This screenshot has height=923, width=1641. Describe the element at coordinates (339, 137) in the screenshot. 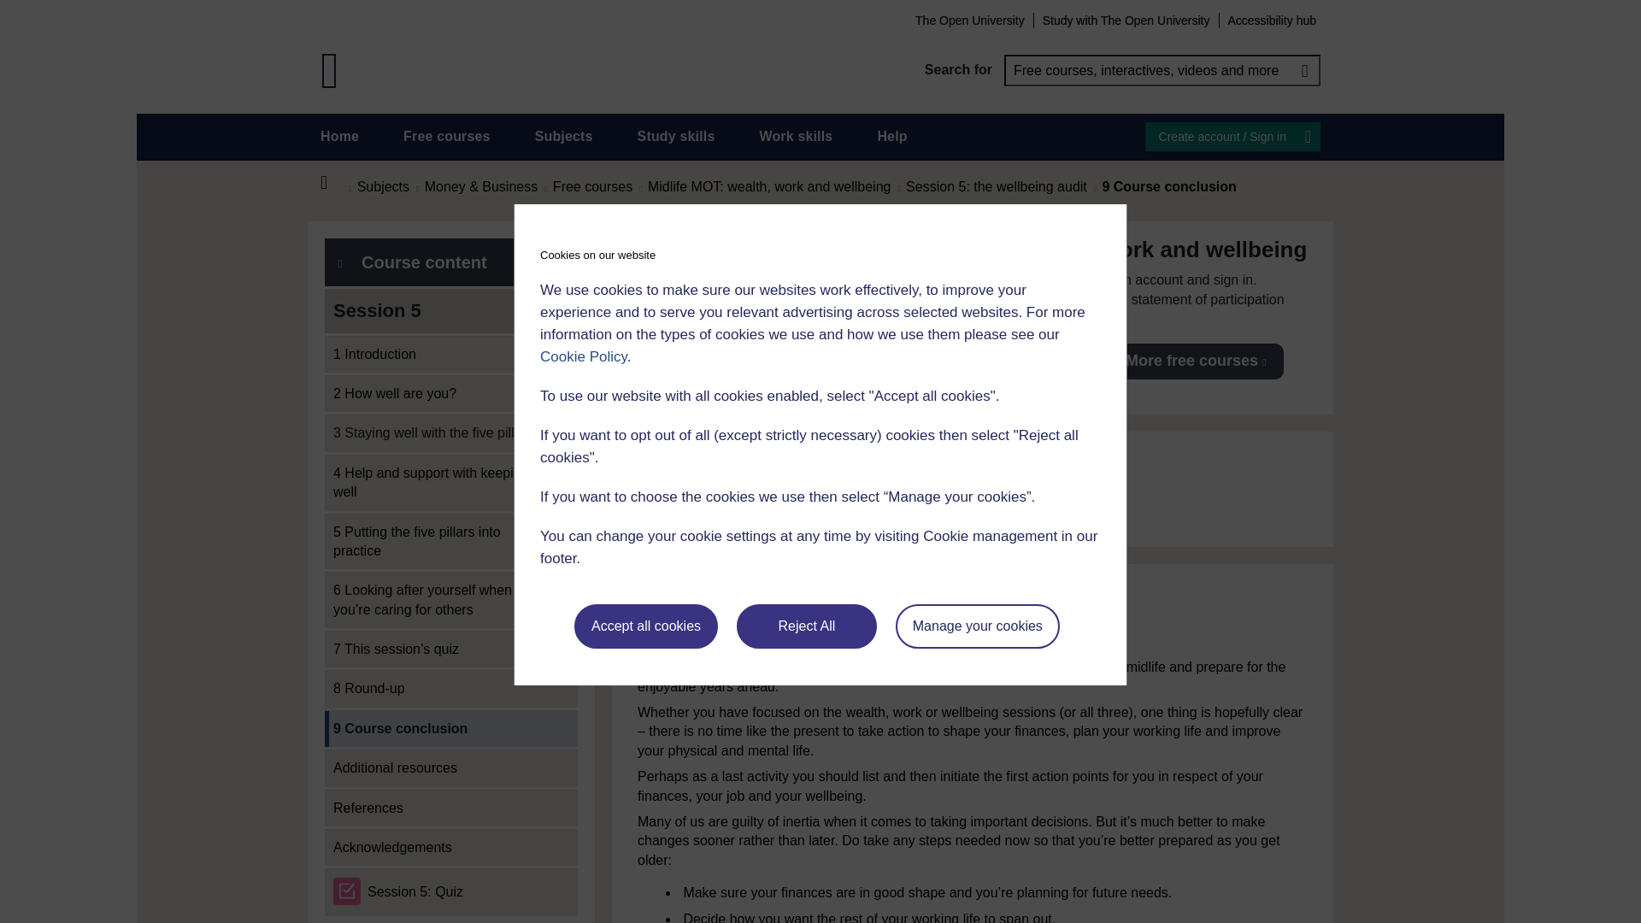

I see `Home` at that location.